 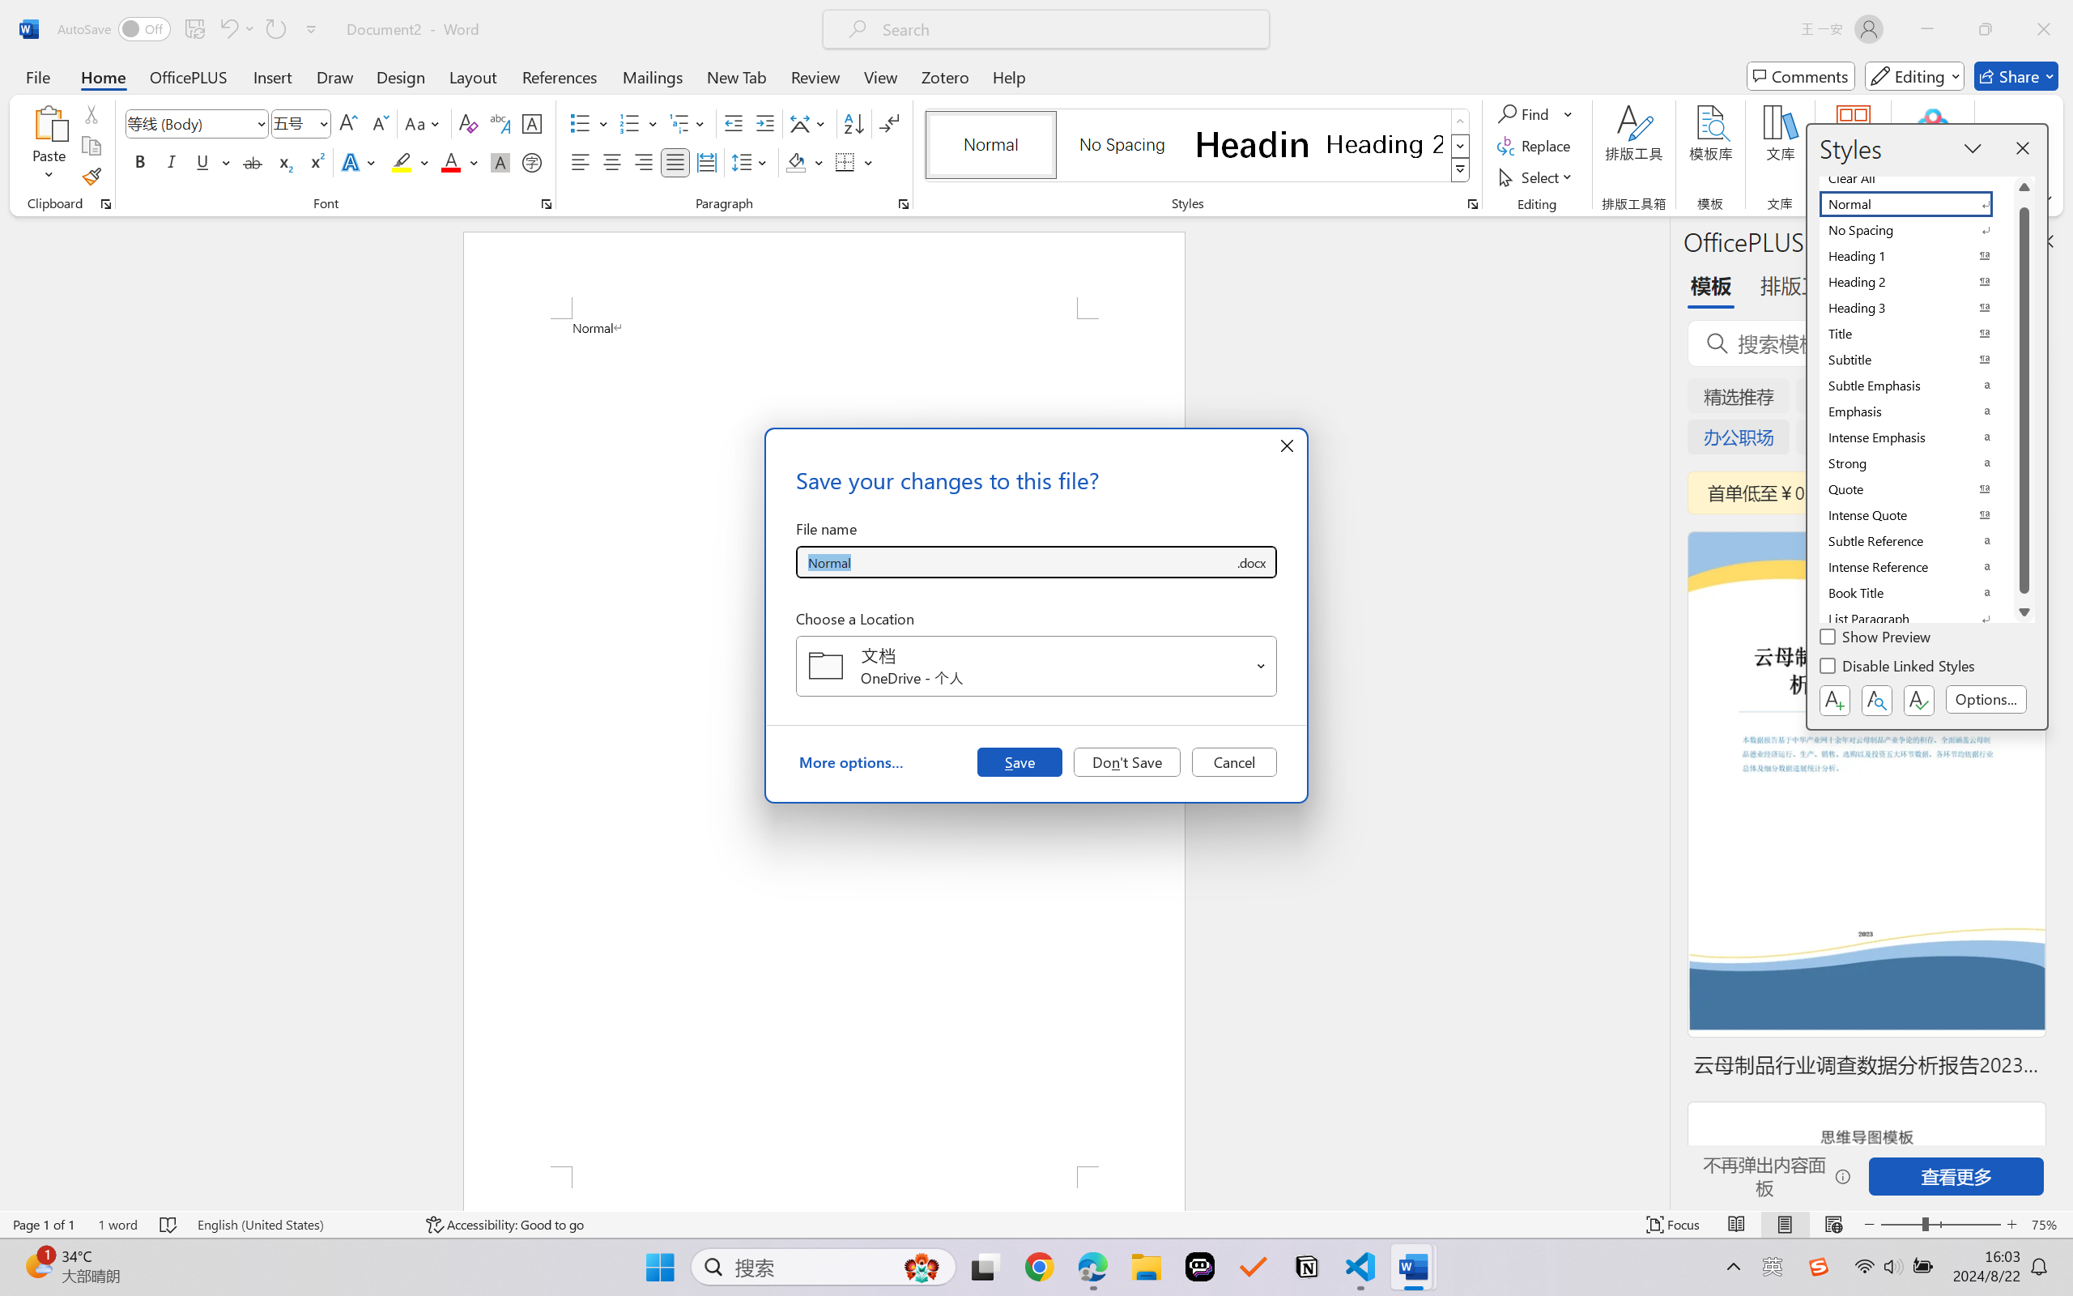 I want to click on Heading 3, so click(x=1916, y=308).